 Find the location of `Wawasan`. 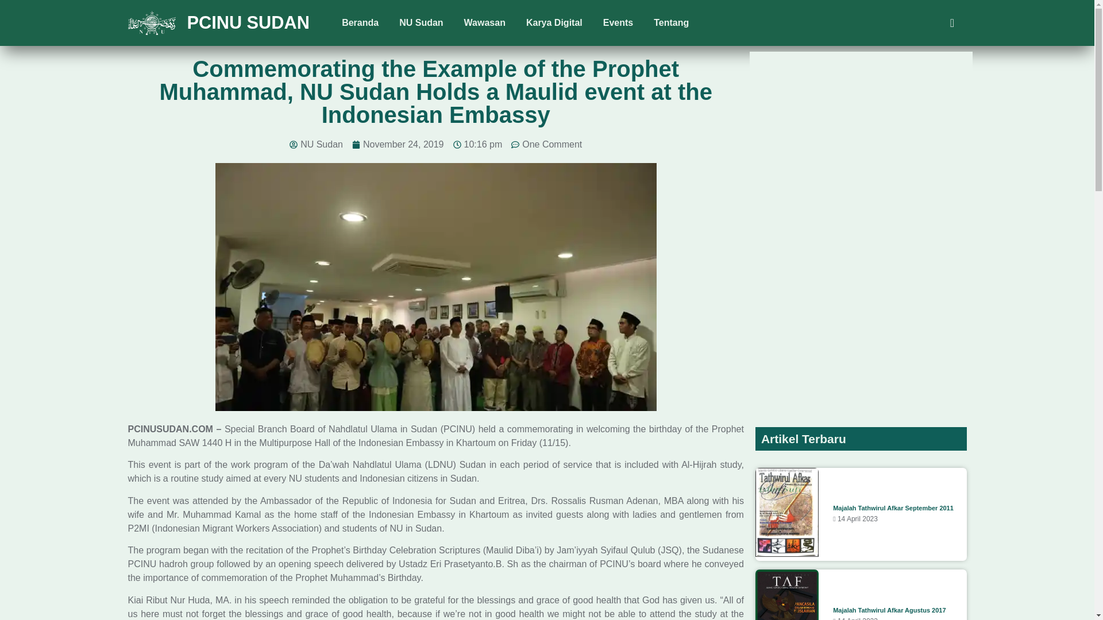

Wawasan is located at coordinates (485, 23).